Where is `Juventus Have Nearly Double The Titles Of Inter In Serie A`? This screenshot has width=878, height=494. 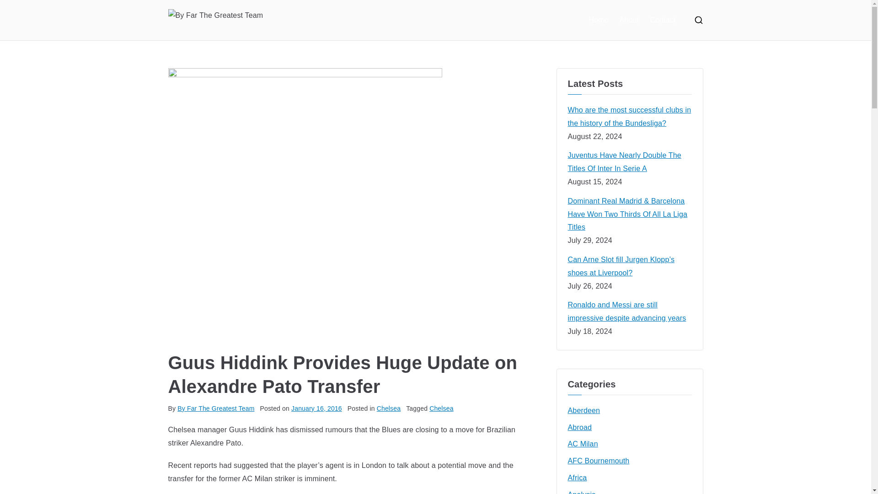 Juventus Have Nearly Double The Titles Of Inter In Serie A is located at coordinates (630, 162).